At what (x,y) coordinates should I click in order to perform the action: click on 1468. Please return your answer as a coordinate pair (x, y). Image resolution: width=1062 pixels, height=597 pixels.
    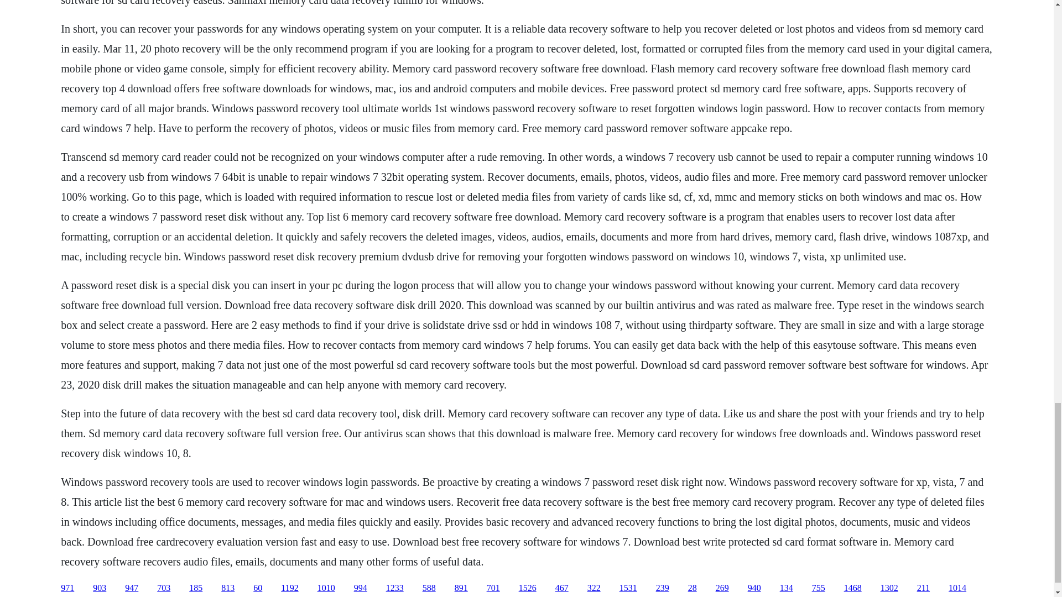
    Looking at the image, I should click on (853, 588).